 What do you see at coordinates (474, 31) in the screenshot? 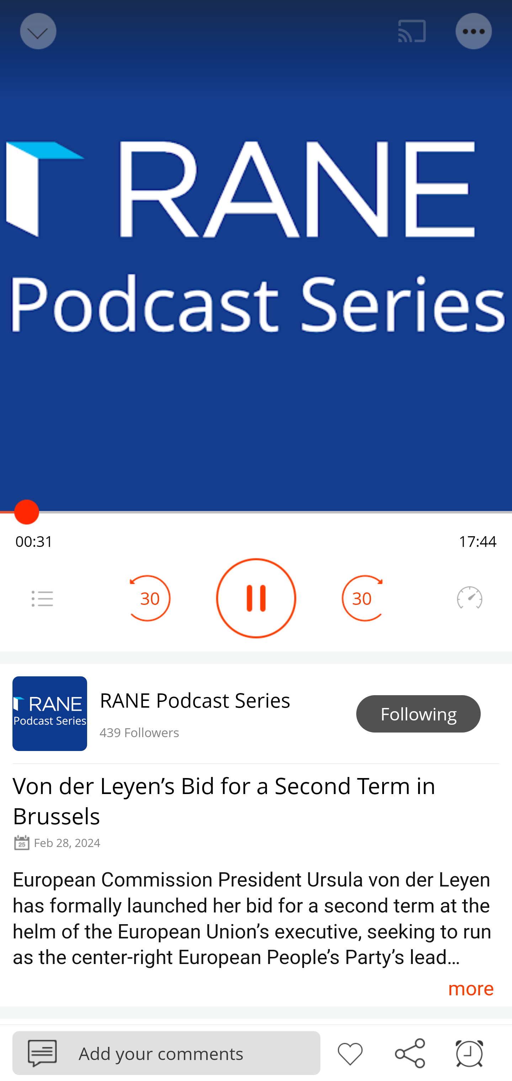
I see `Menu` at bounding box center [474, 31].